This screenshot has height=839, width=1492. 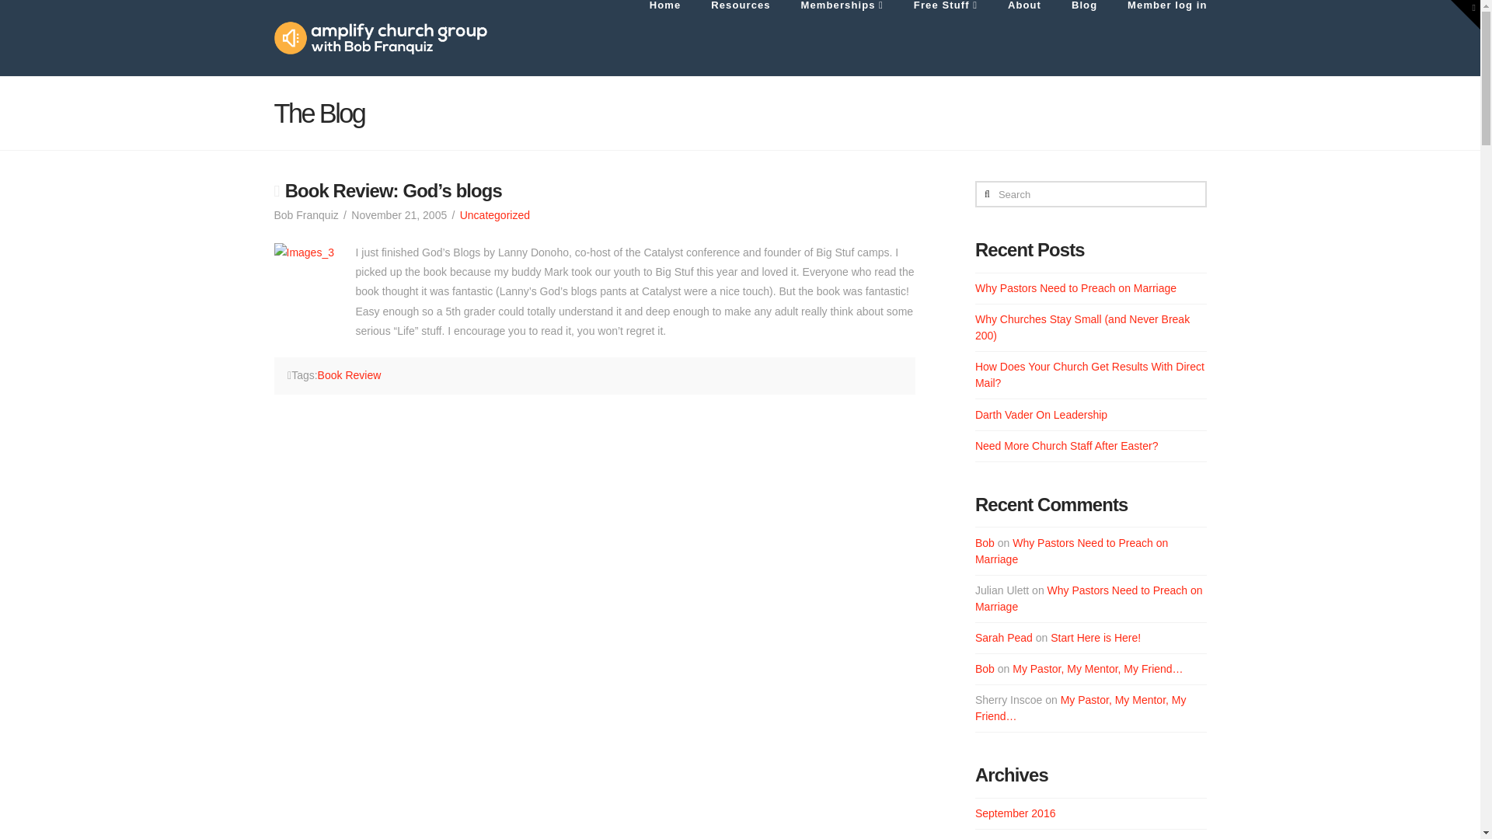 What do you see at coordinates (350, 375) in the screenshot?
I see `Book Review` at bounding box center [350, 375].